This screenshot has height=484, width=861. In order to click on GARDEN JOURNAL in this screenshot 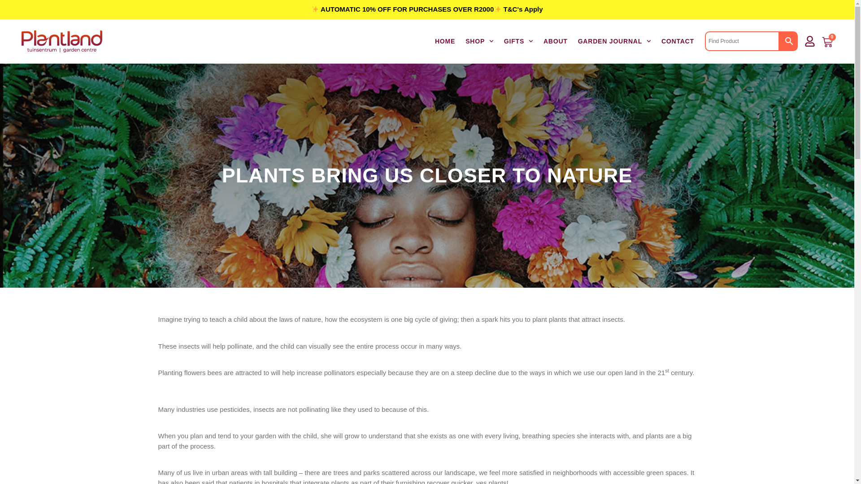, I will do `click(614, 41)`.